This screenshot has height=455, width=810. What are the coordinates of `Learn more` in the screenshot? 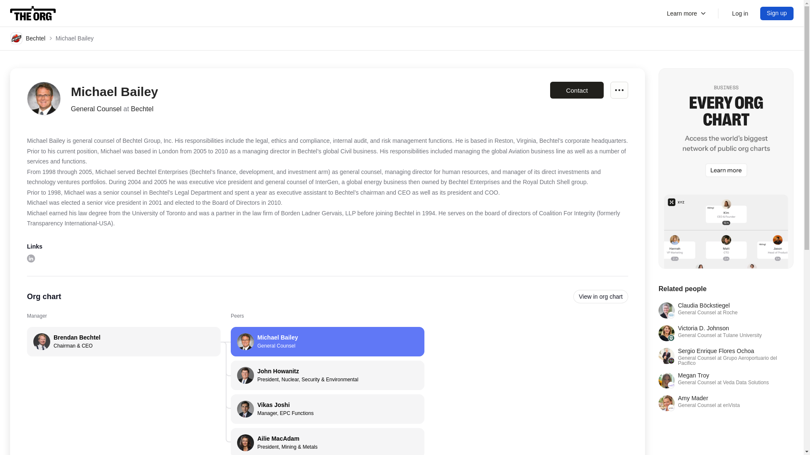 It's located at (726, 403).